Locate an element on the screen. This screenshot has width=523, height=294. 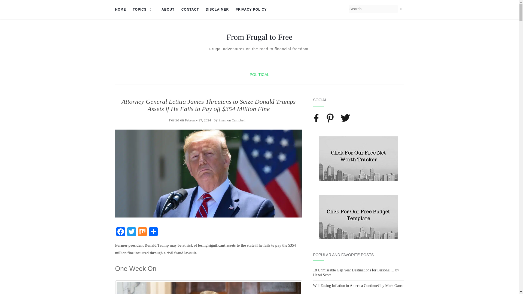
Disclaimer is located at coordinates (217, 10).